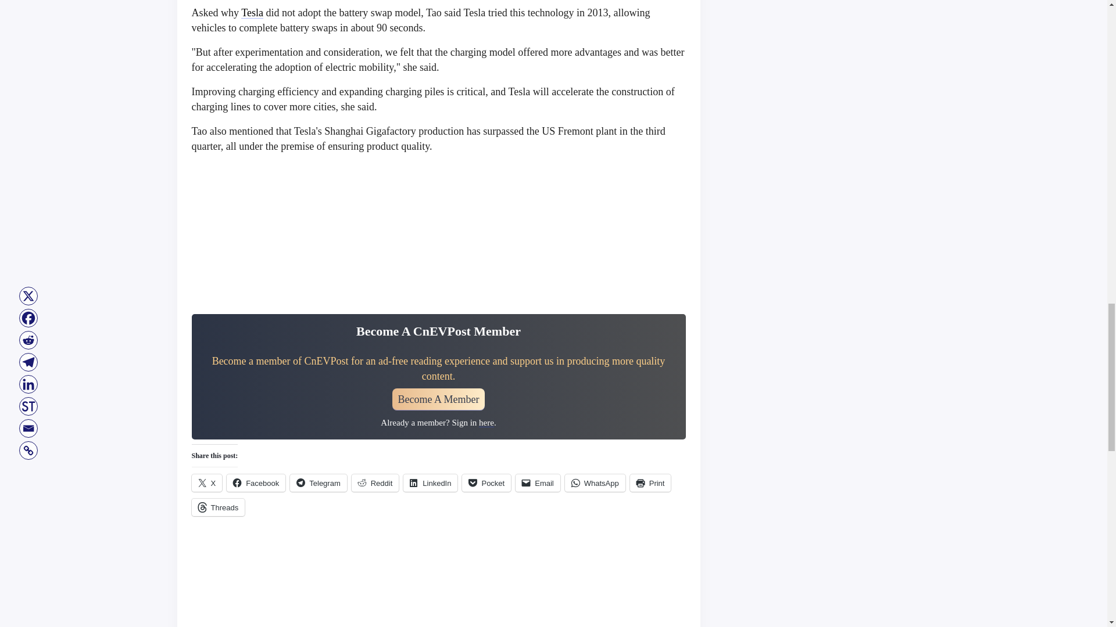 The height and width of the screenshot is (627, 1116). Describe the element at coordinates (252, 13) in the screenshot. I see `Tesla` at that location.